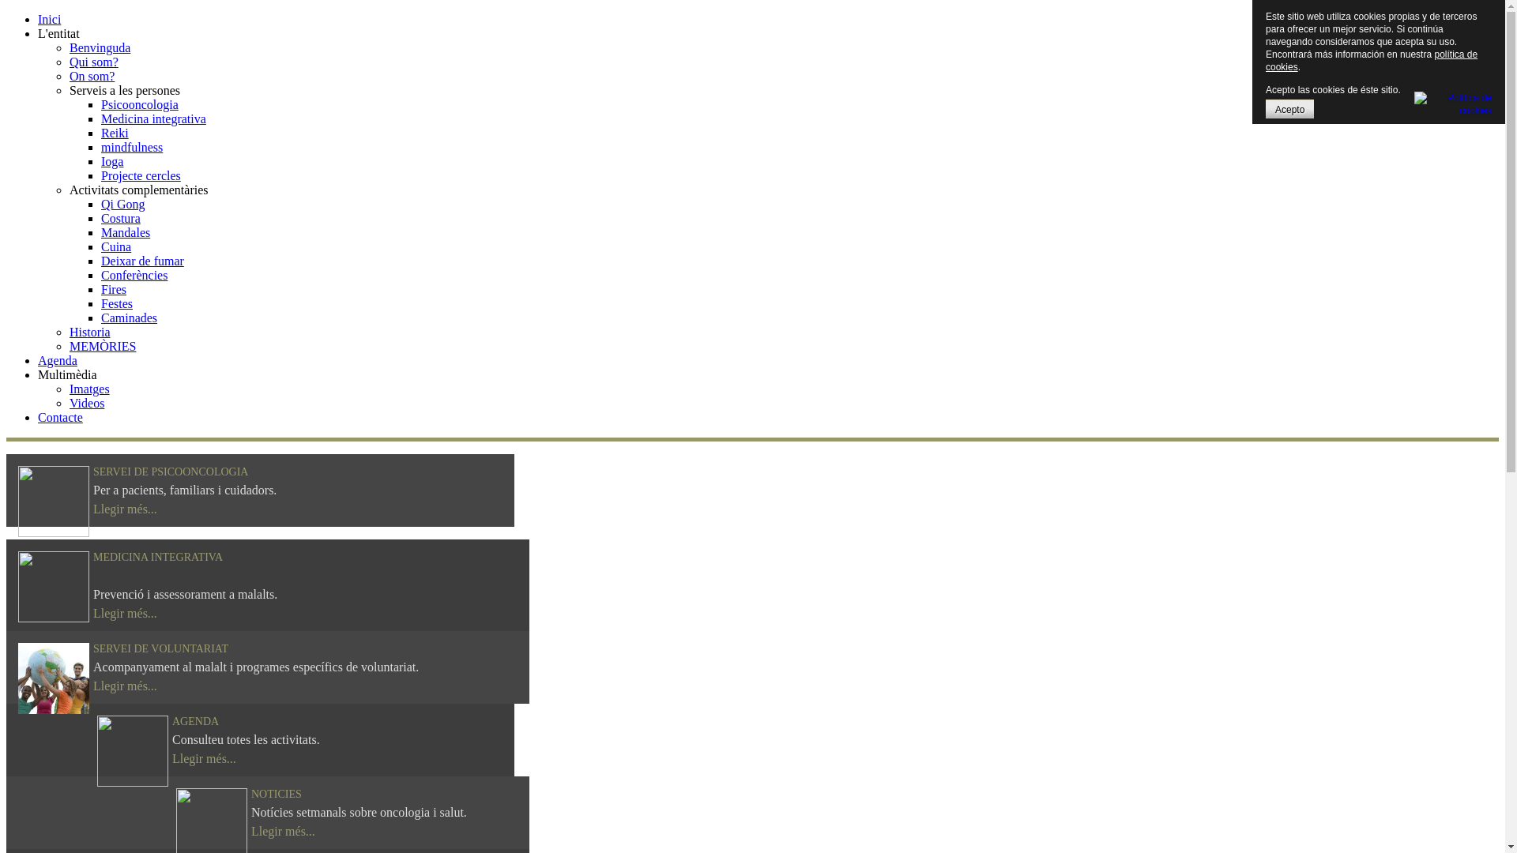 This screenshot has height=853, width=1517. I want to click on Fires, so click(114, 289).